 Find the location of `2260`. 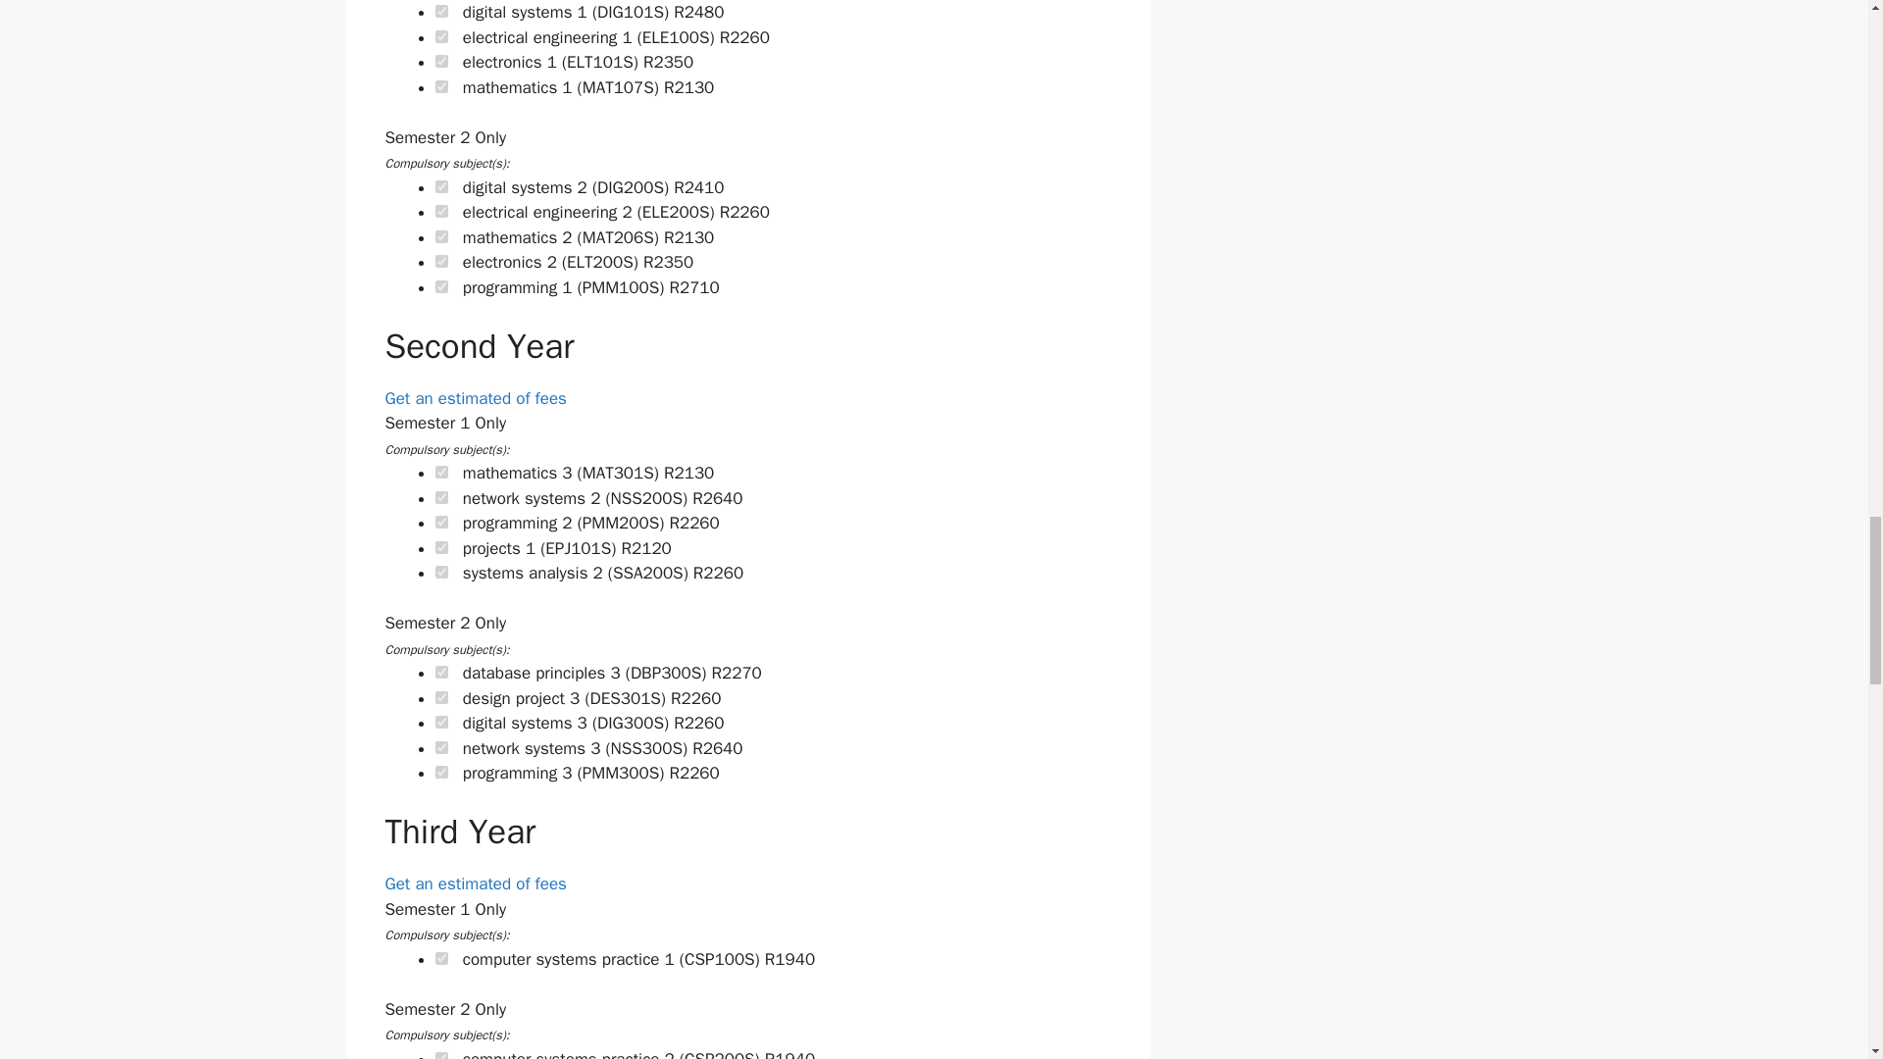

2260 is located at coordinates (441, 698).